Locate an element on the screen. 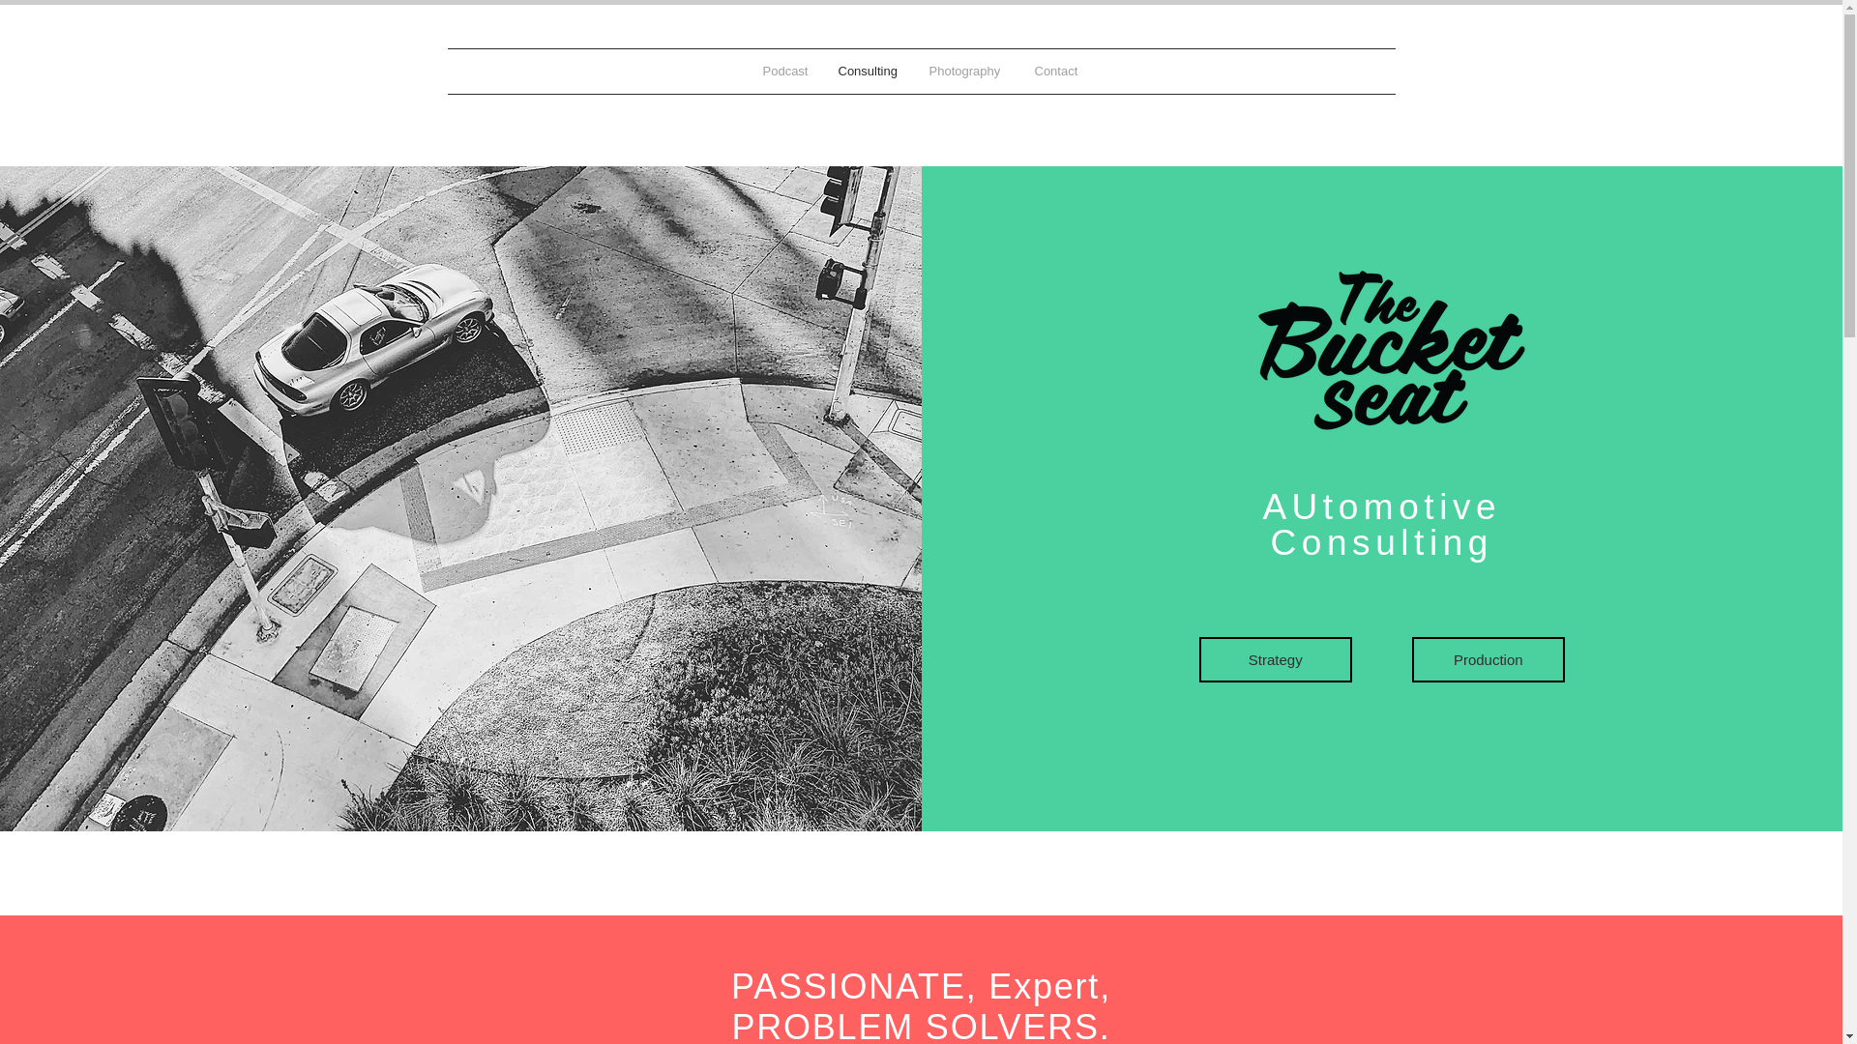 The width and height of the screenshot is (1857, 1044). Photography is located at coordinates (967, 72).